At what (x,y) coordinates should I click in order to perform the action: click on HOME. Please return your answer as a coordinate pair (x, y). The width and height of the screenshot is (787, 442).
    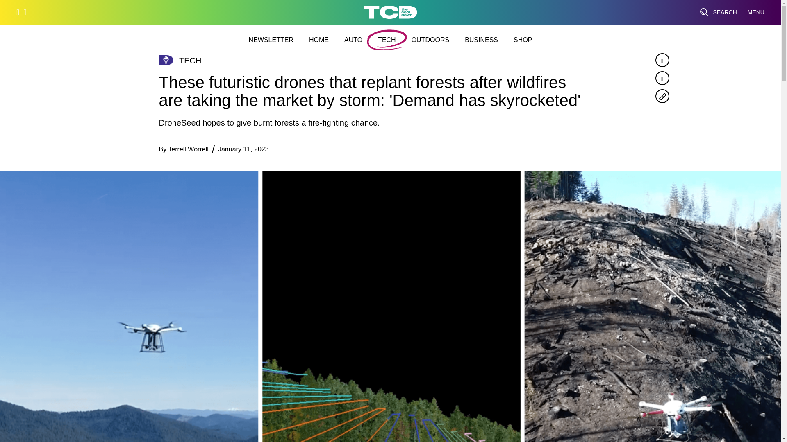
    Looking at the image, I should click on (319, 40).